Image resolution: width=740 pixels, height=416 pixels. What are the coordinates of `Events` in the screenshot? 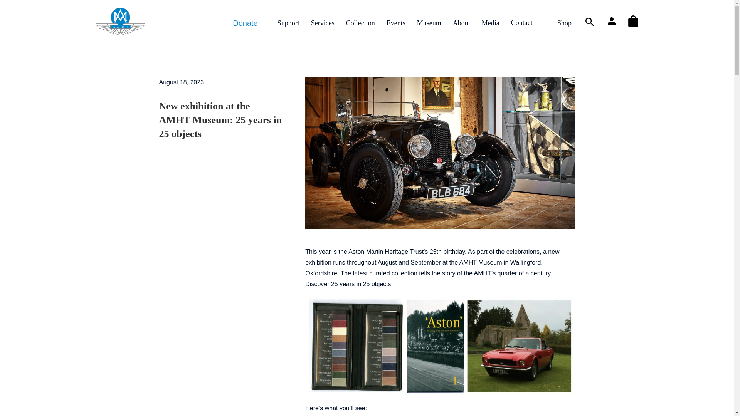 It's located at (396, 23).